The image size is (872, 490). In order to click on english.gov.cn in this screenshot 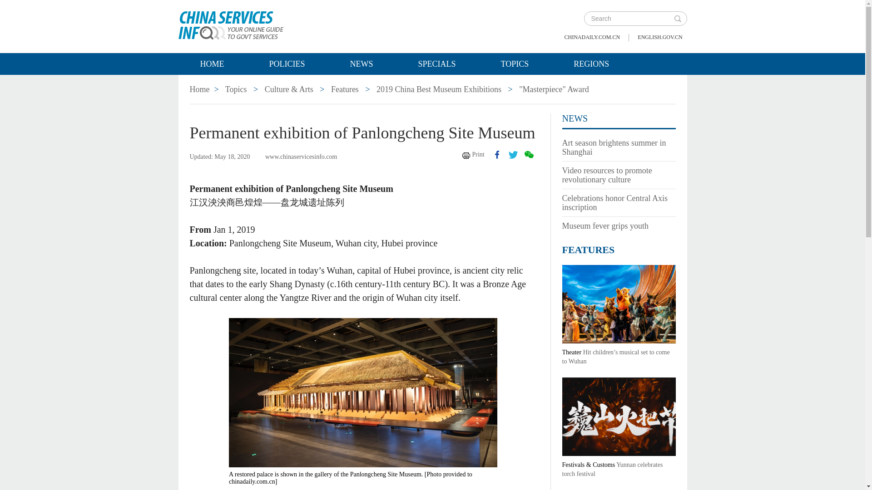, I will do `click(659, 37)`.